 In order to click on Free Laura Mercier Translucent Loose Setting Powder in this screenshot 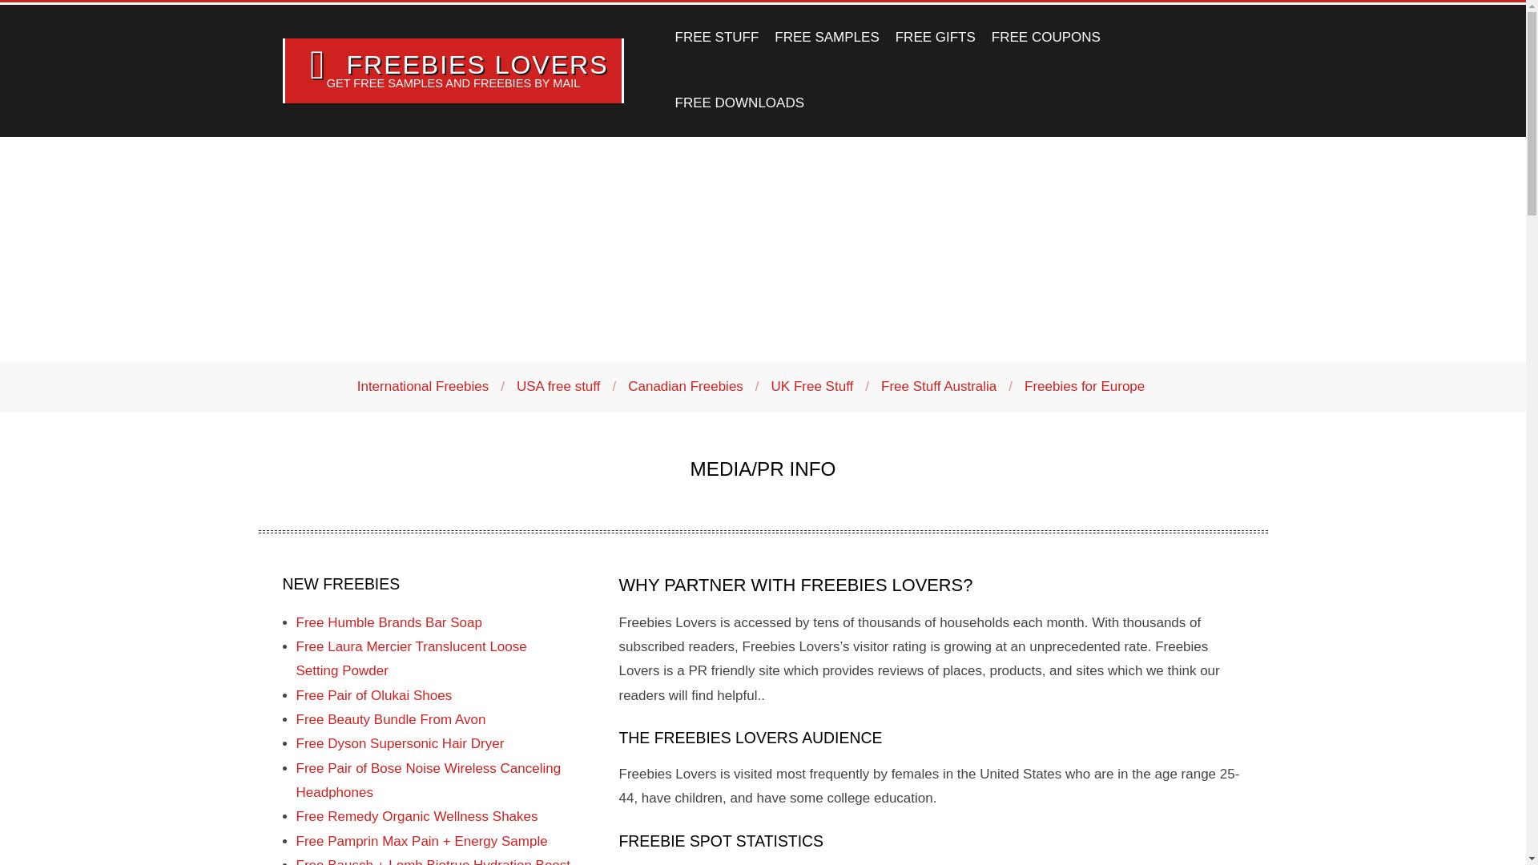, I will do `click(412, 658)`.